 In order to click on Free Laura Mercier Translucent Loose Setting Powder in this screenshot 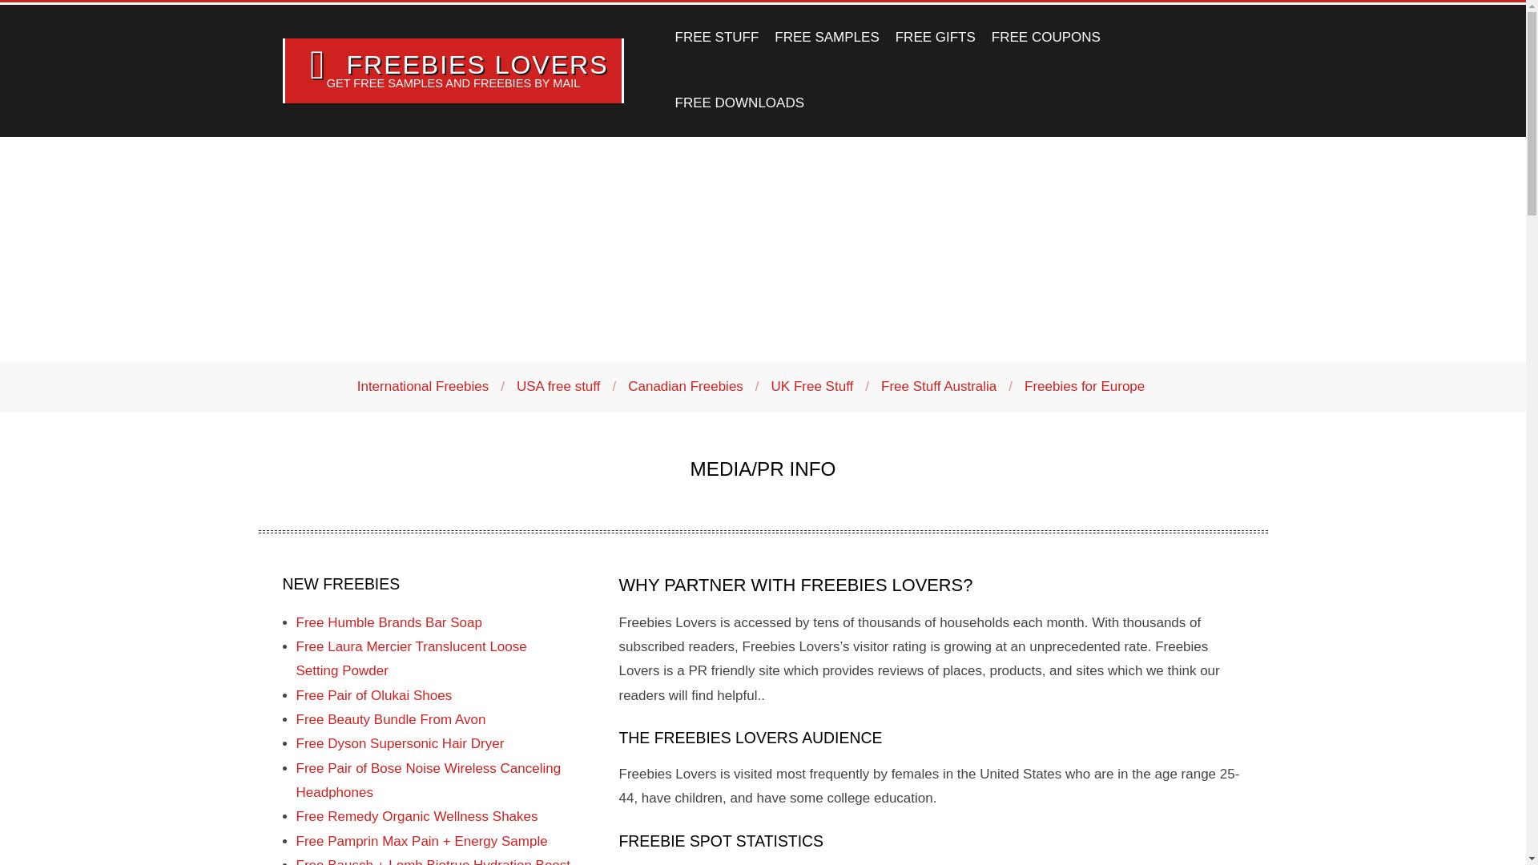, I will do `click(412, 658)`.